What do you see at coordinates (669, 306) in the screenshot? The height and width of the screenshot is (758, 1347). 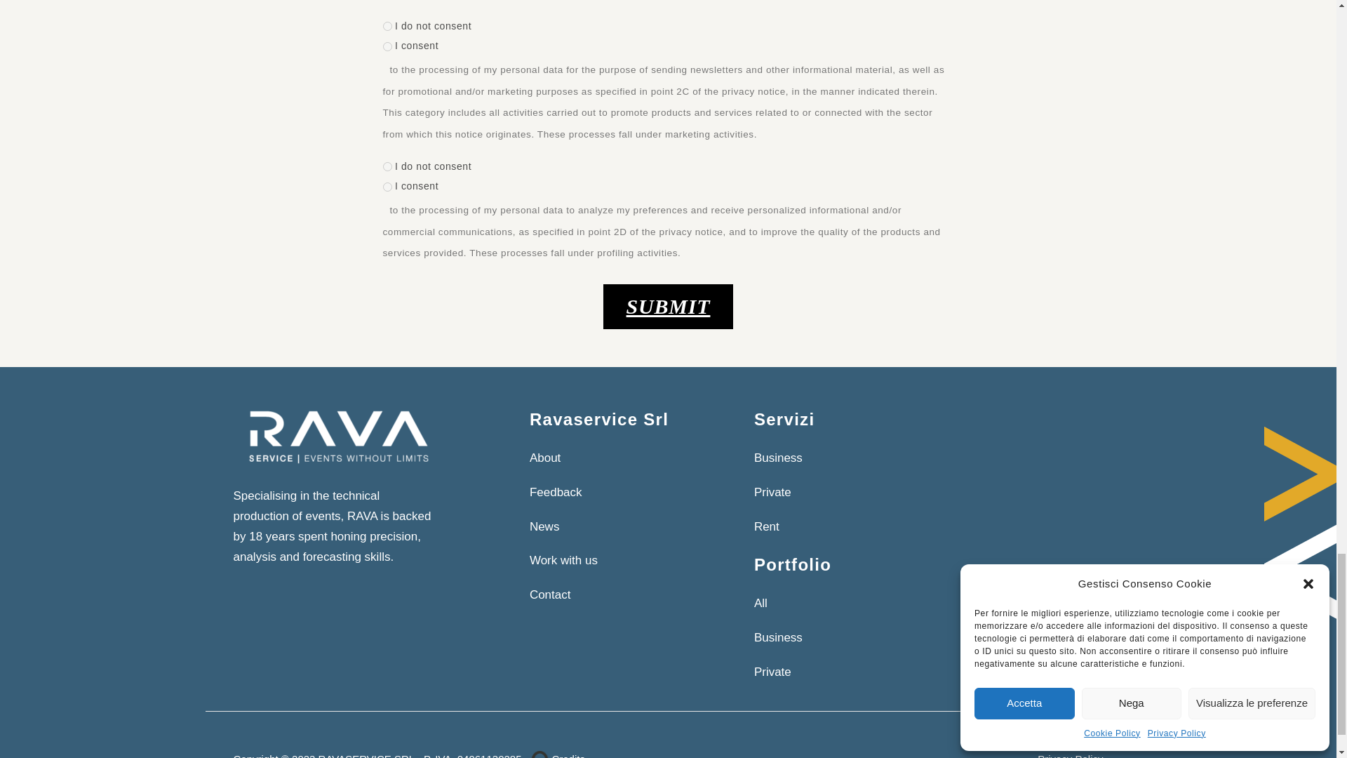 I see `Submit` at bounding box center [669, 306].